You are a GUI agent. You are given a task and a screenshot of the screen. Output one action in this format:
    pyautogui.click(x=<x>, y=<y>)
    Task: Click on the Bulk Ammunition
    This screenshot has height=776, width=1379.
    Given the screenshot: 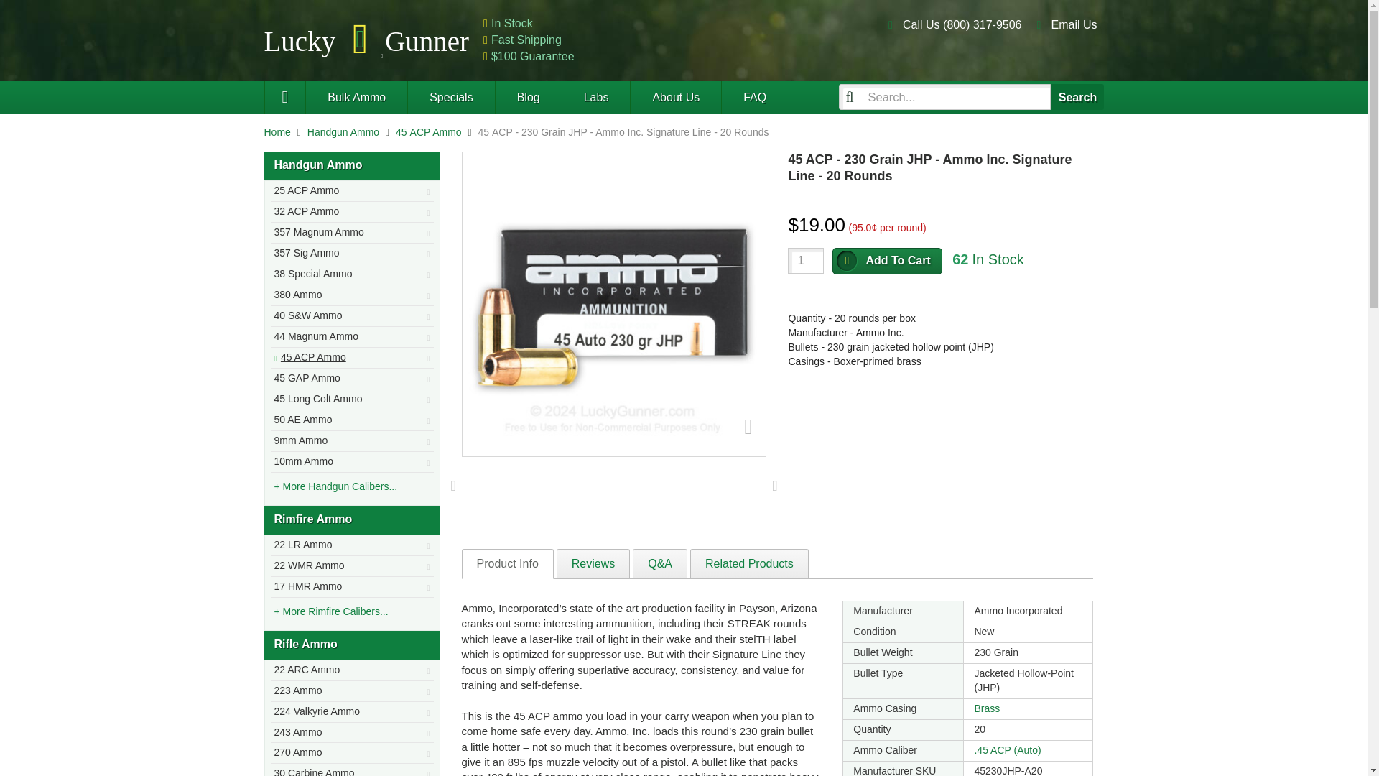 What is the action you would take?
    pyautogui.click(x=356, y=97)
    